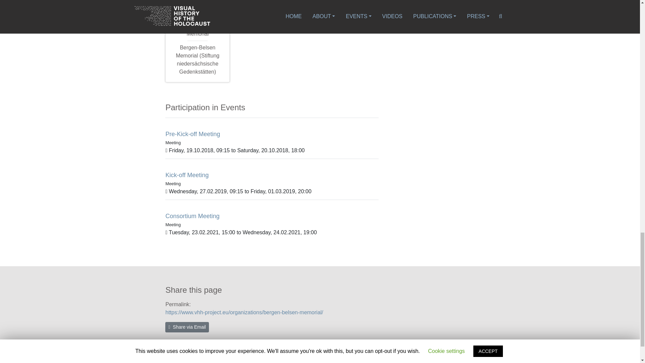 The height and width of the screenshot is (363, 645). Describe the element at coordinates (187, 175) in the screenshot. I see `Kick-off Meeting` at that location.